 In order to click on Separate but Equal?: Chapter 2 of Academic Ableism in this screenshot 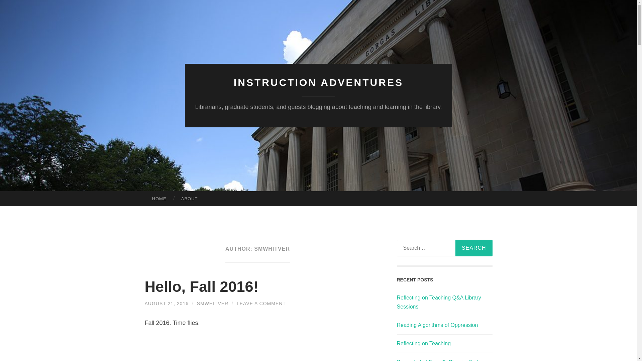, I will do `click(437, 360)`.